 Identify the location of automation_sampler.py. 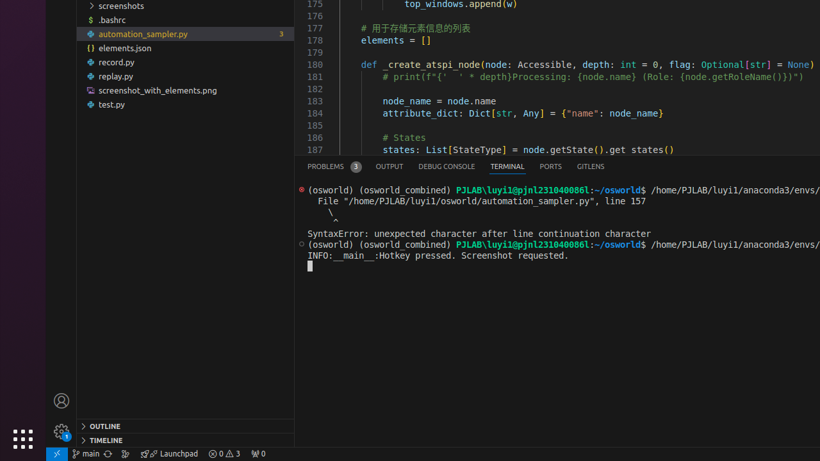
(186, 34).